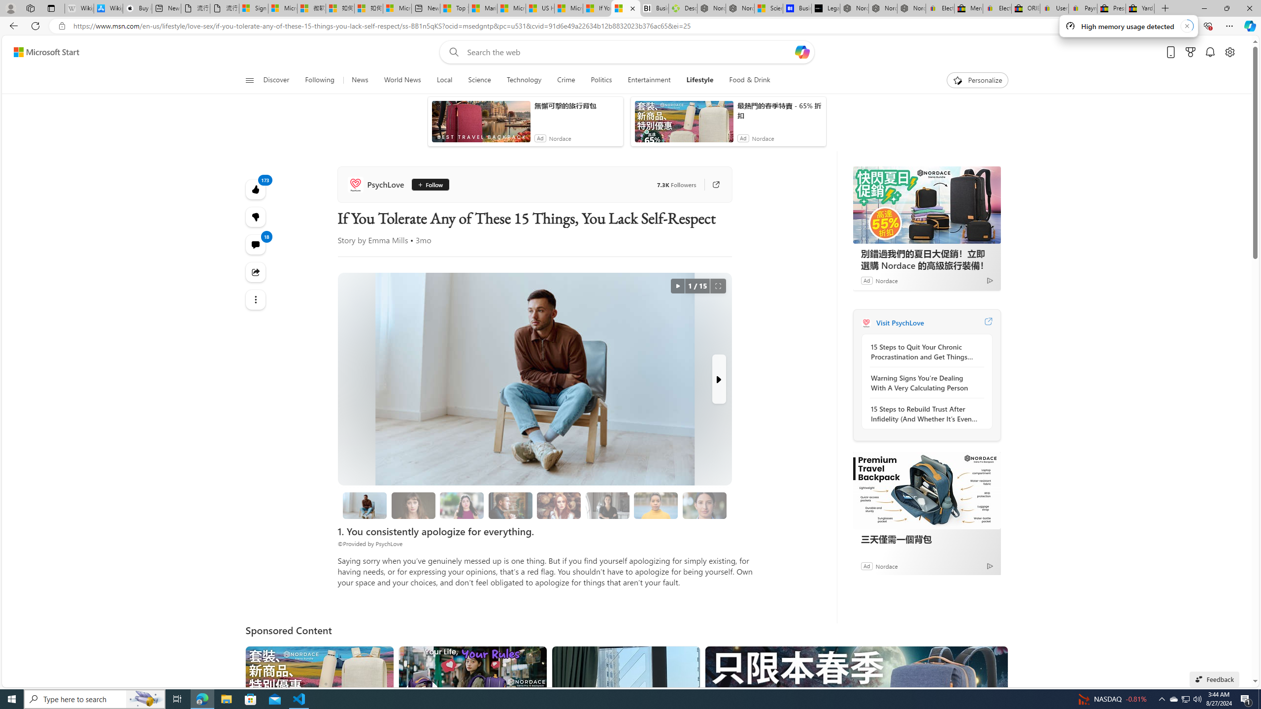 The width and height of the screenshot is (1261, 709). What do you see at coordinates (430, 184) in the screenshot?
I see `Follow` at bounding box center [430, 184].